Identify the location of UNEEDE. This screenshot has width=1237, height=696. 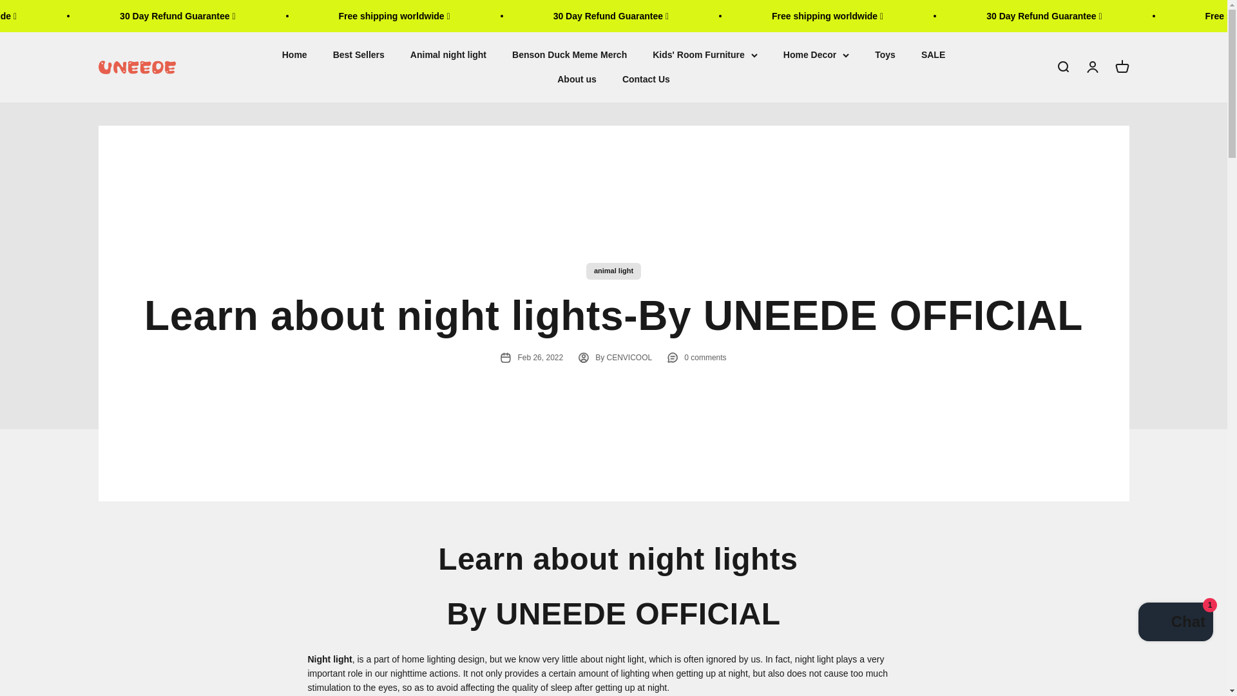
(137, 67).